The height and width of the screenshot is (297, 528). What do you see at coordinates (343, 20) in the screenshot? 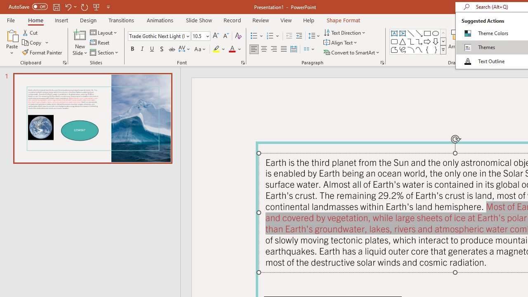
I see `Shape Format` at bounding box center [343, 20].